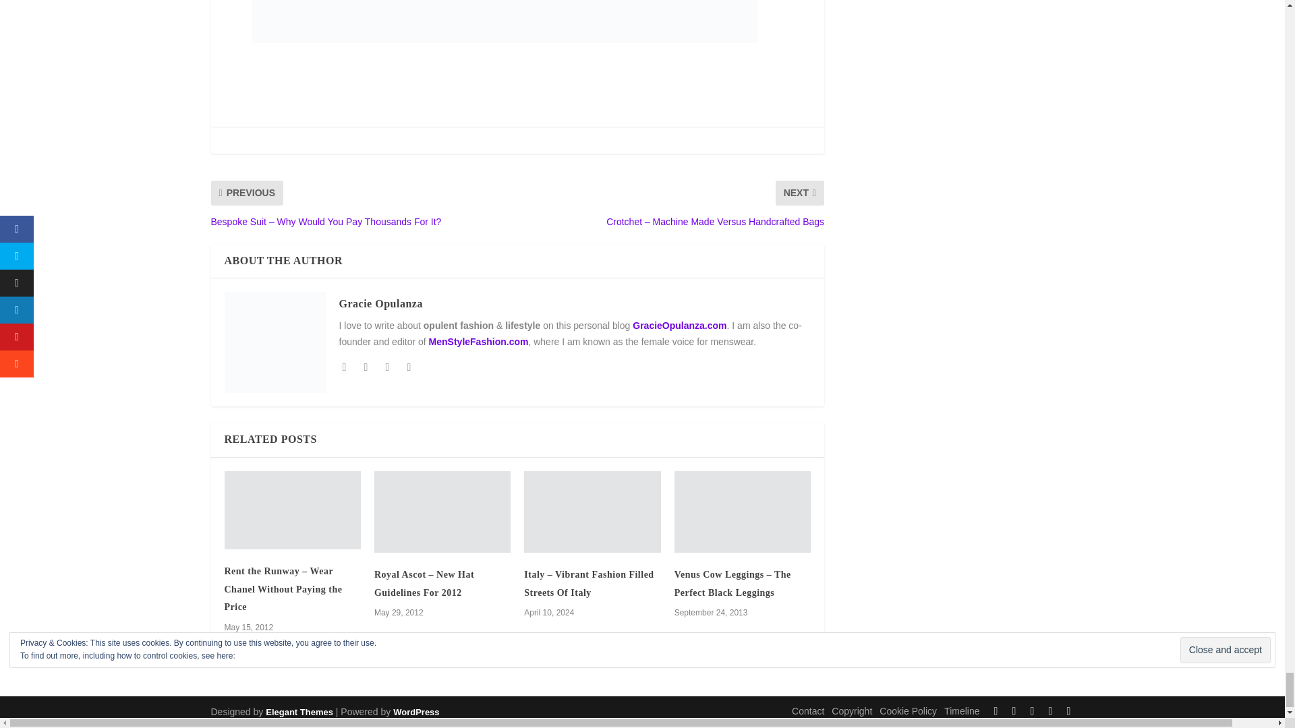 The width and height of the screenshot is (1295, 728). I want to click on View all posts by Gracie Opulanza, so click(380, 303).